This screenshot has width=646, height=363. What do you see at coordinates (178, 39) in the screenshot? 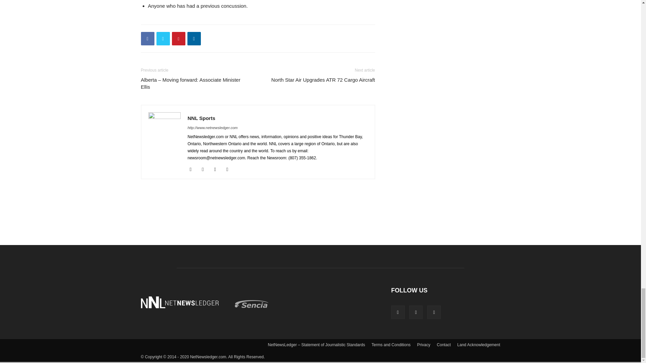
I see `Pinterest` at bounding box center [178, 39].